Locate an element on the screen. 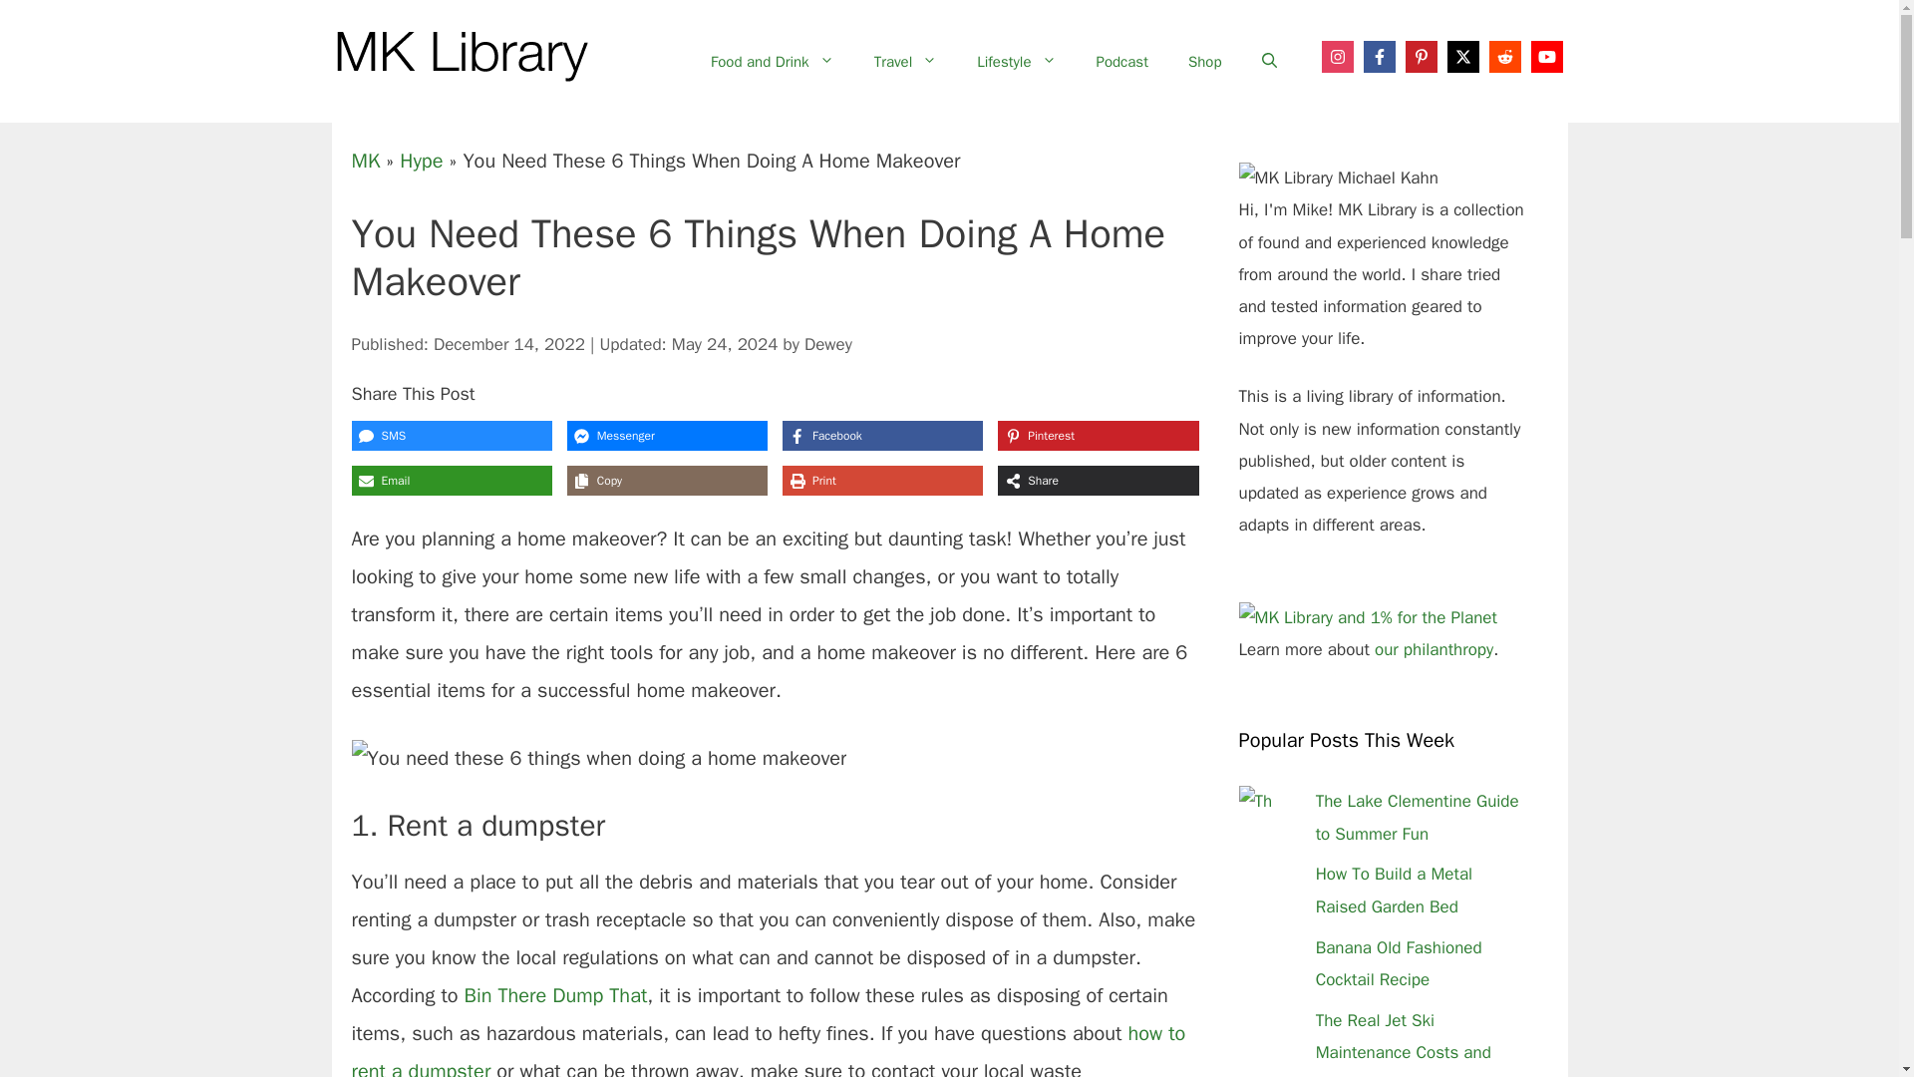  Shop is located at coordinates (1204, 62).